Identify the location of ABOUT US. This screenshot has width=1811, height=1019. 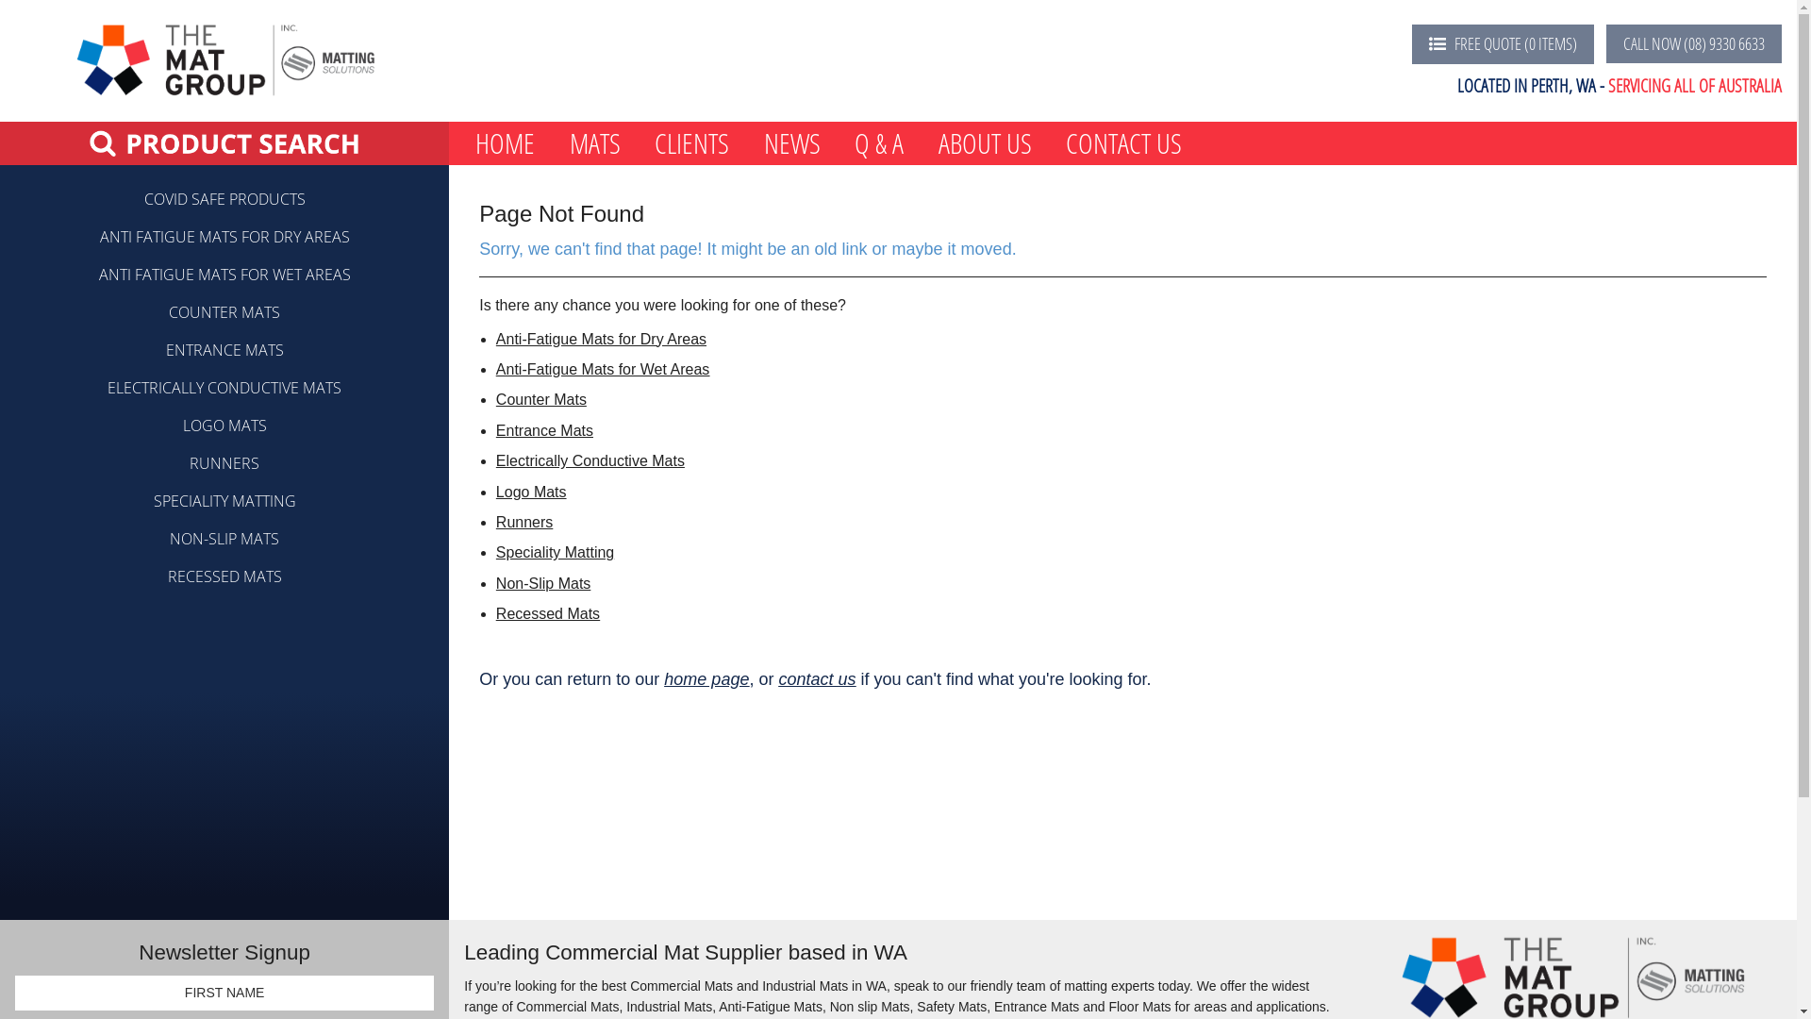
(985, 143).